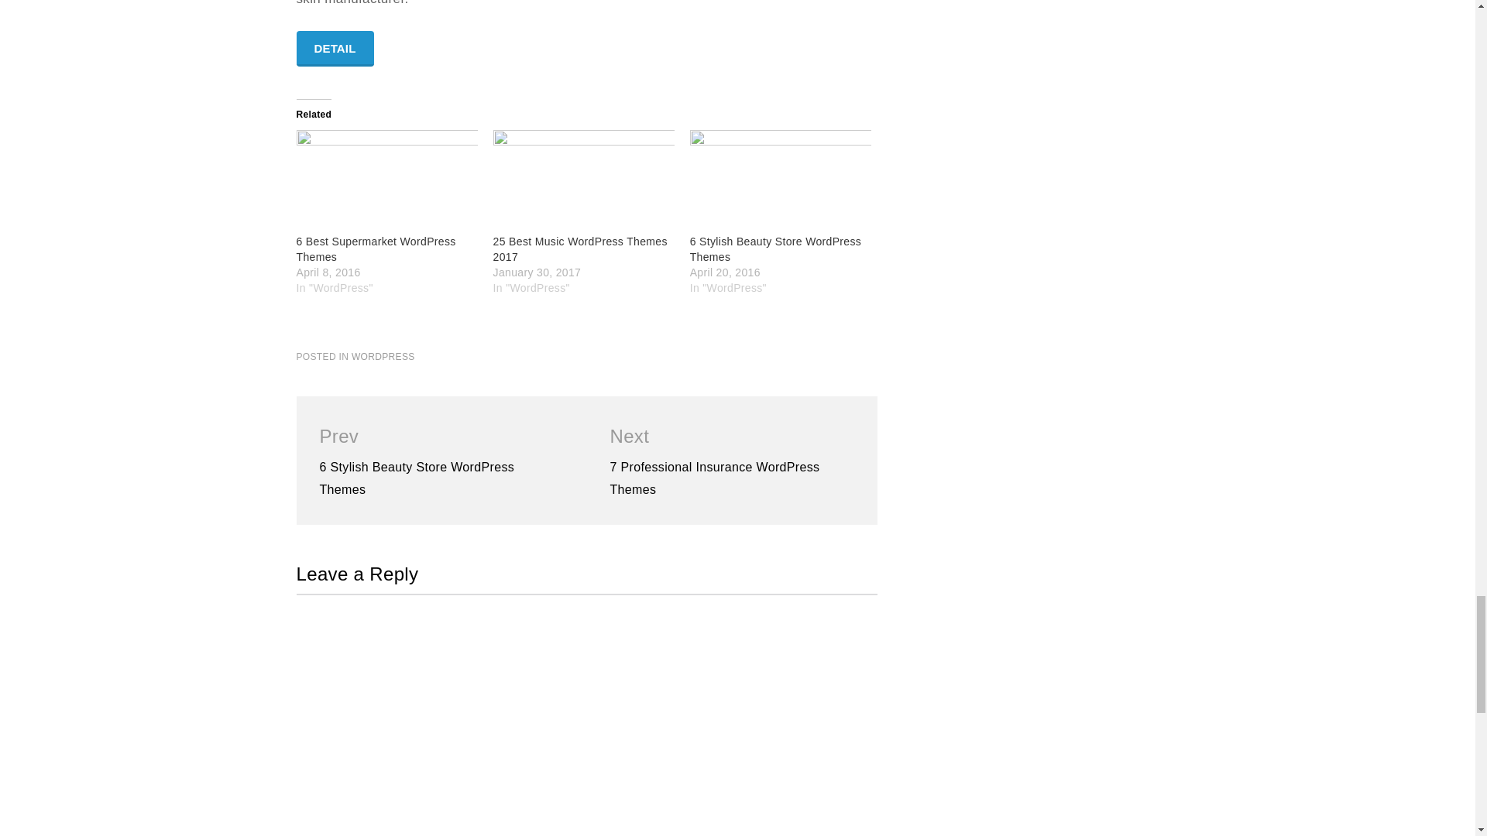 This screenshot has width=1487, height=836. Describe the element at coordinates (375, 249) in the screenshot. I see `6 Best Supermarket WordPress Themes` at that location.